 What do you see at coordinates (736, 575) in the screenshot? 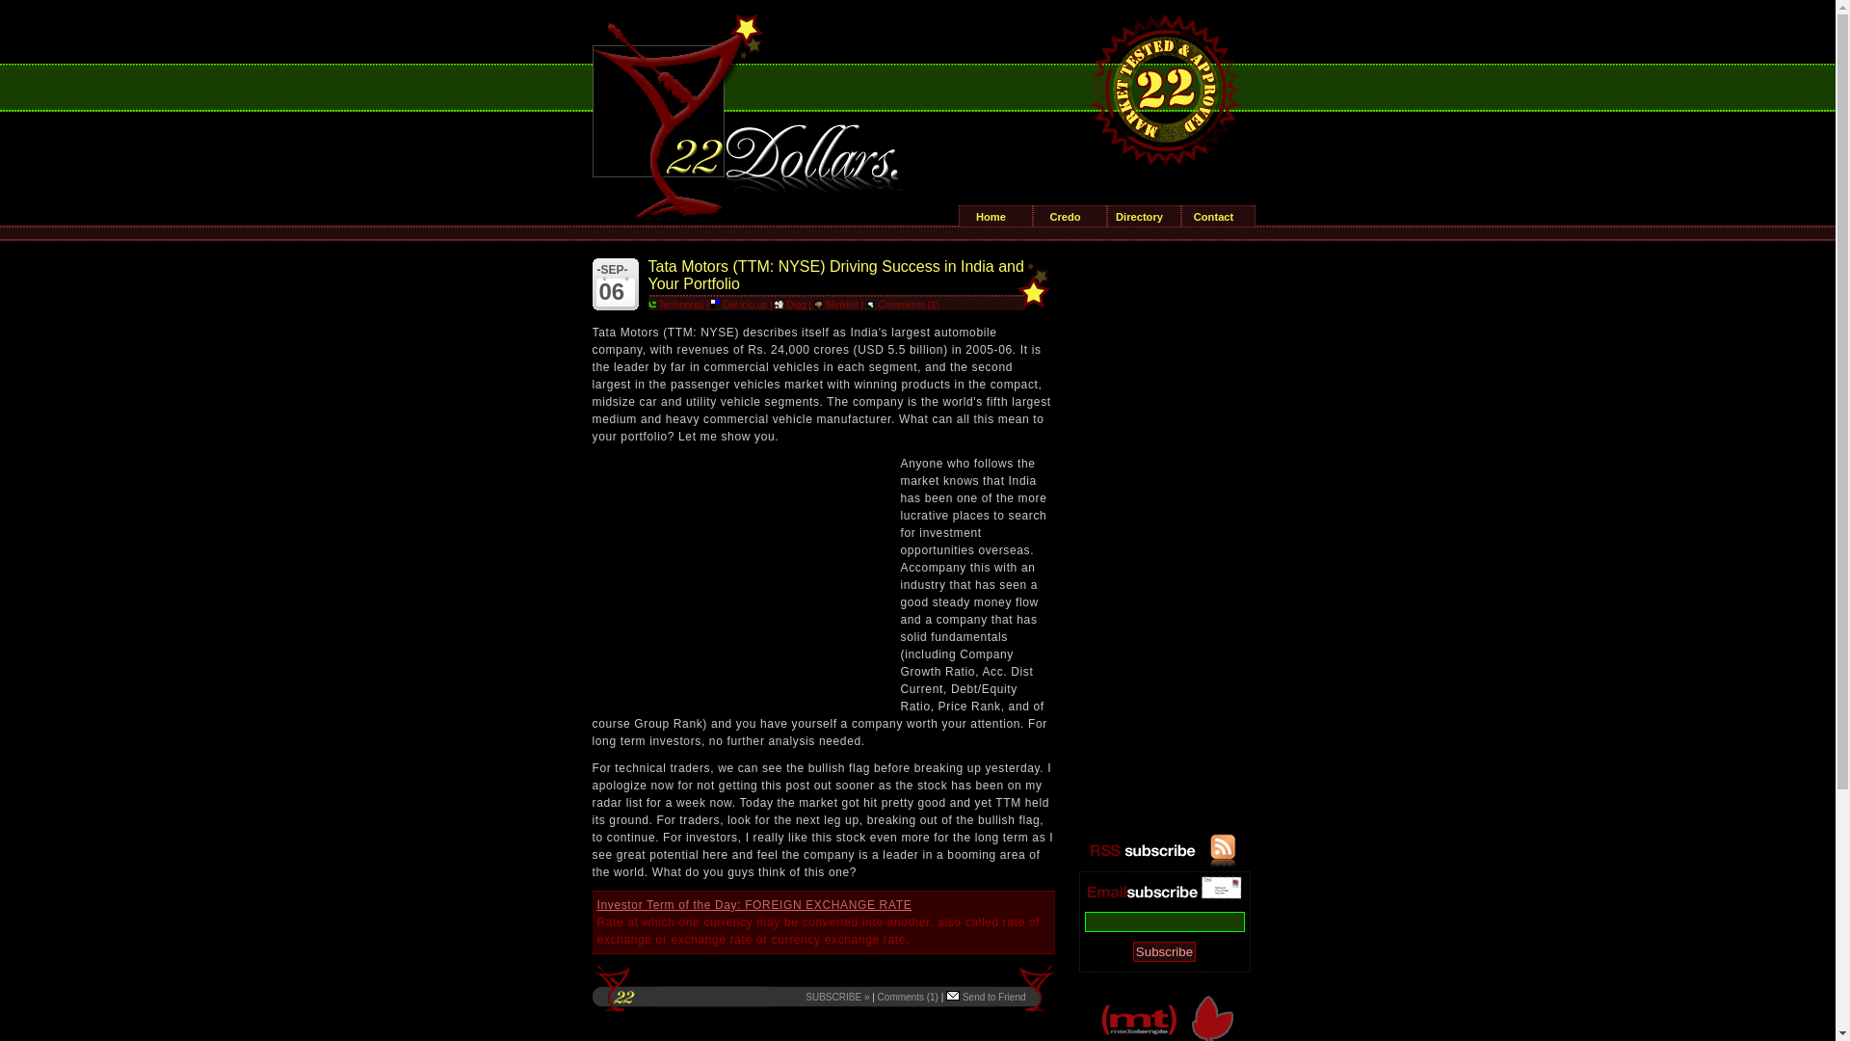
I see `Advertisement` at bounding box center [736, 575].